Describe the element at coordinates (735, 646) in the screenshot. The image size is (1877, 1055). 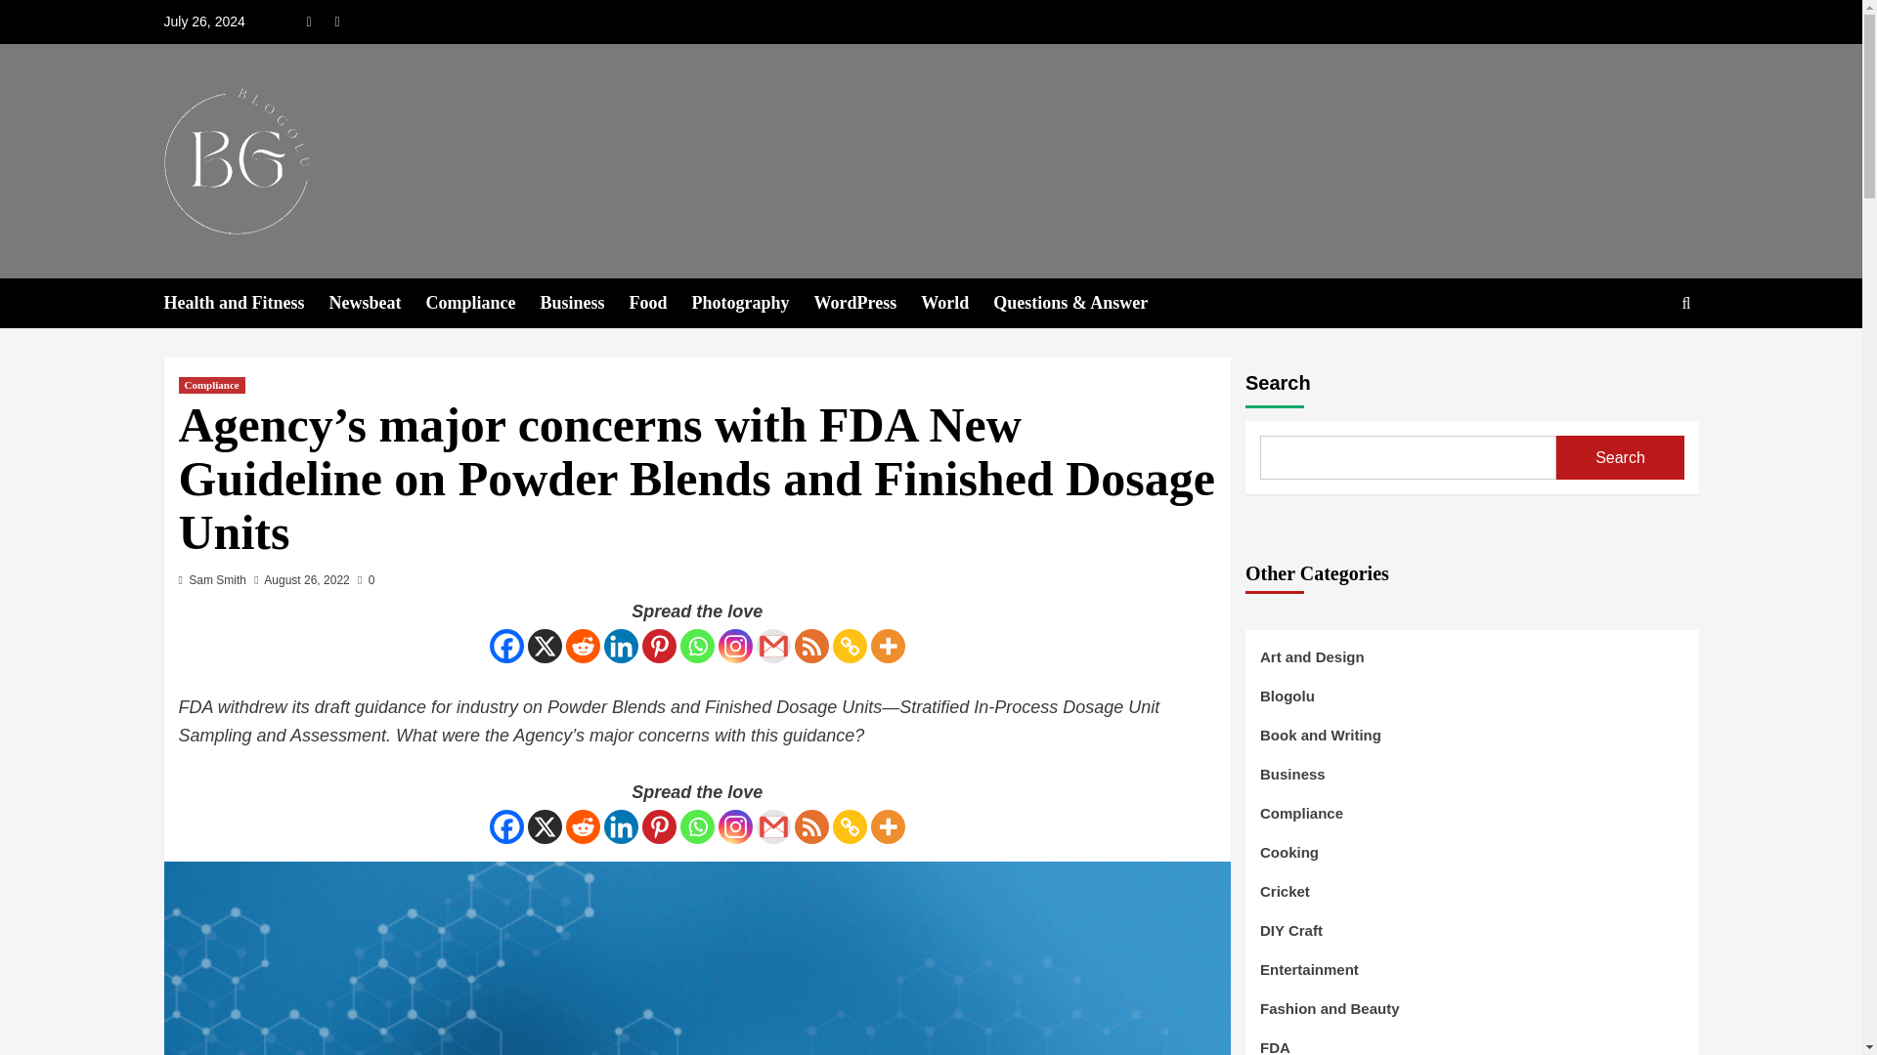
I see `Instagram` at that location.